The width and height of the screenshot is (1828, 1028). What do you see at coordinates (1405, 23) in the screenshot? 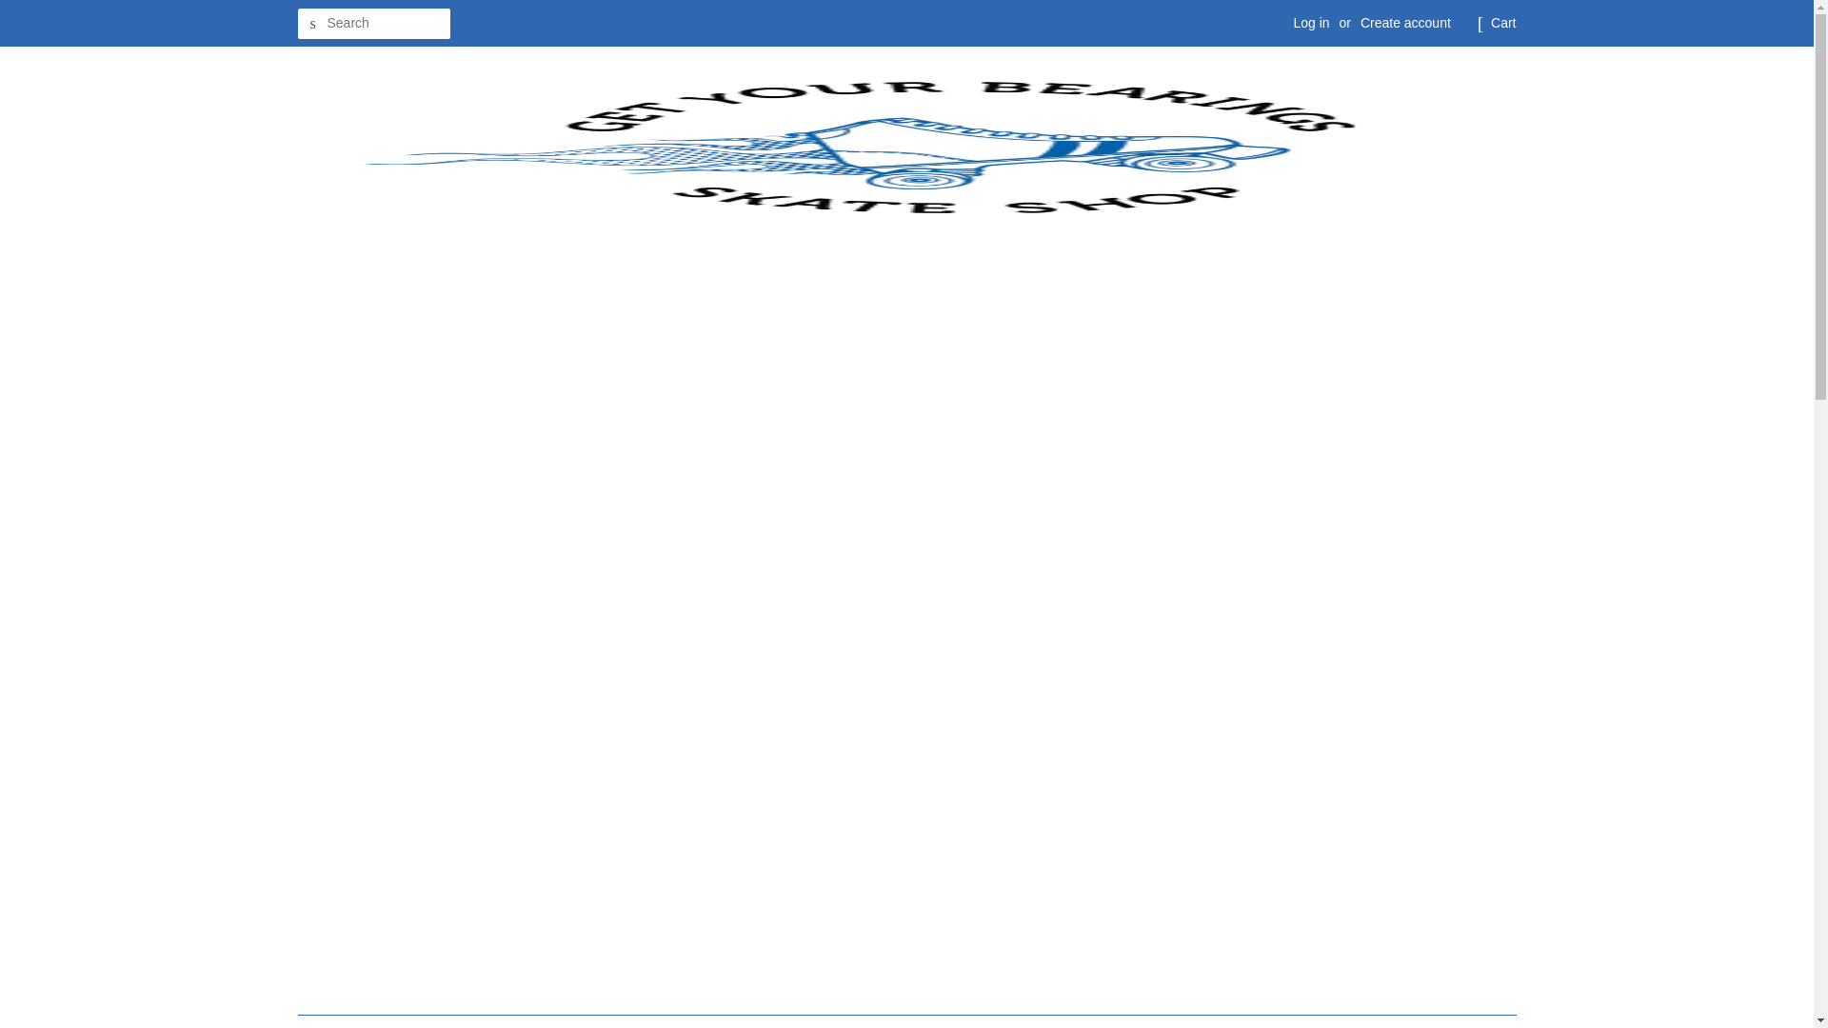
I see `Create account` at bounding box center [1405, 23].